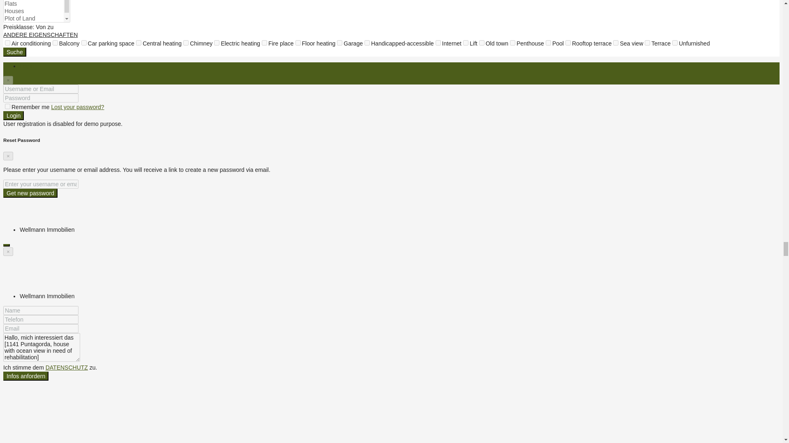 Image resolution: width=789 pixels, height=443 pixels. I want to click on chimney, so click(186, 43).